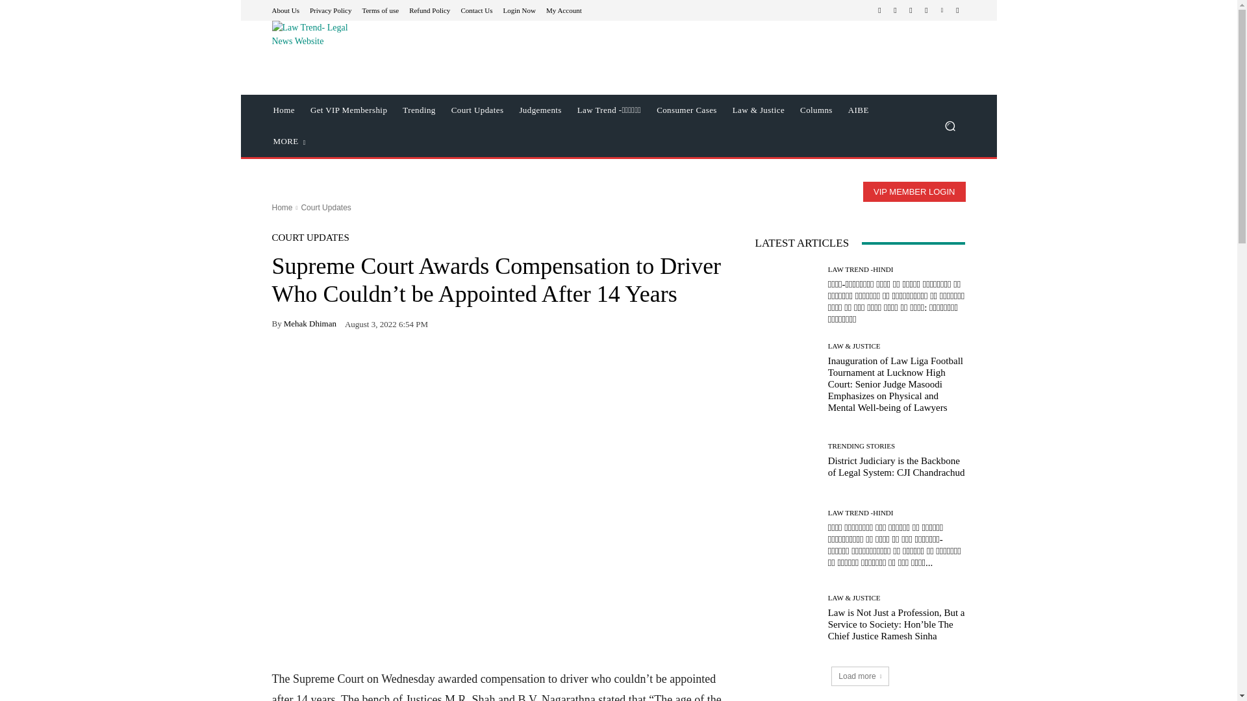 The width and height of the screenshot is (1247, 701). I want to click on About Us, so click(285, 9).